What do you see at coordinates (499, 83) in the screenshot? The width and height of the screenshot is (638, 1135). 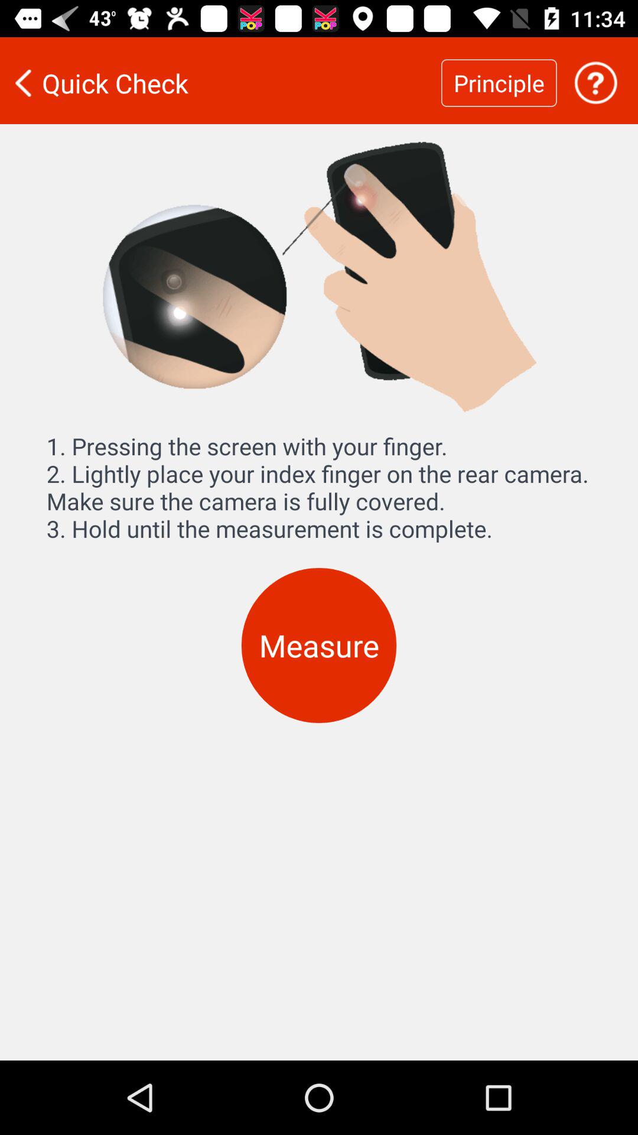 I see `click icon to the right of quick check icon` at bounding box center [499, 83].